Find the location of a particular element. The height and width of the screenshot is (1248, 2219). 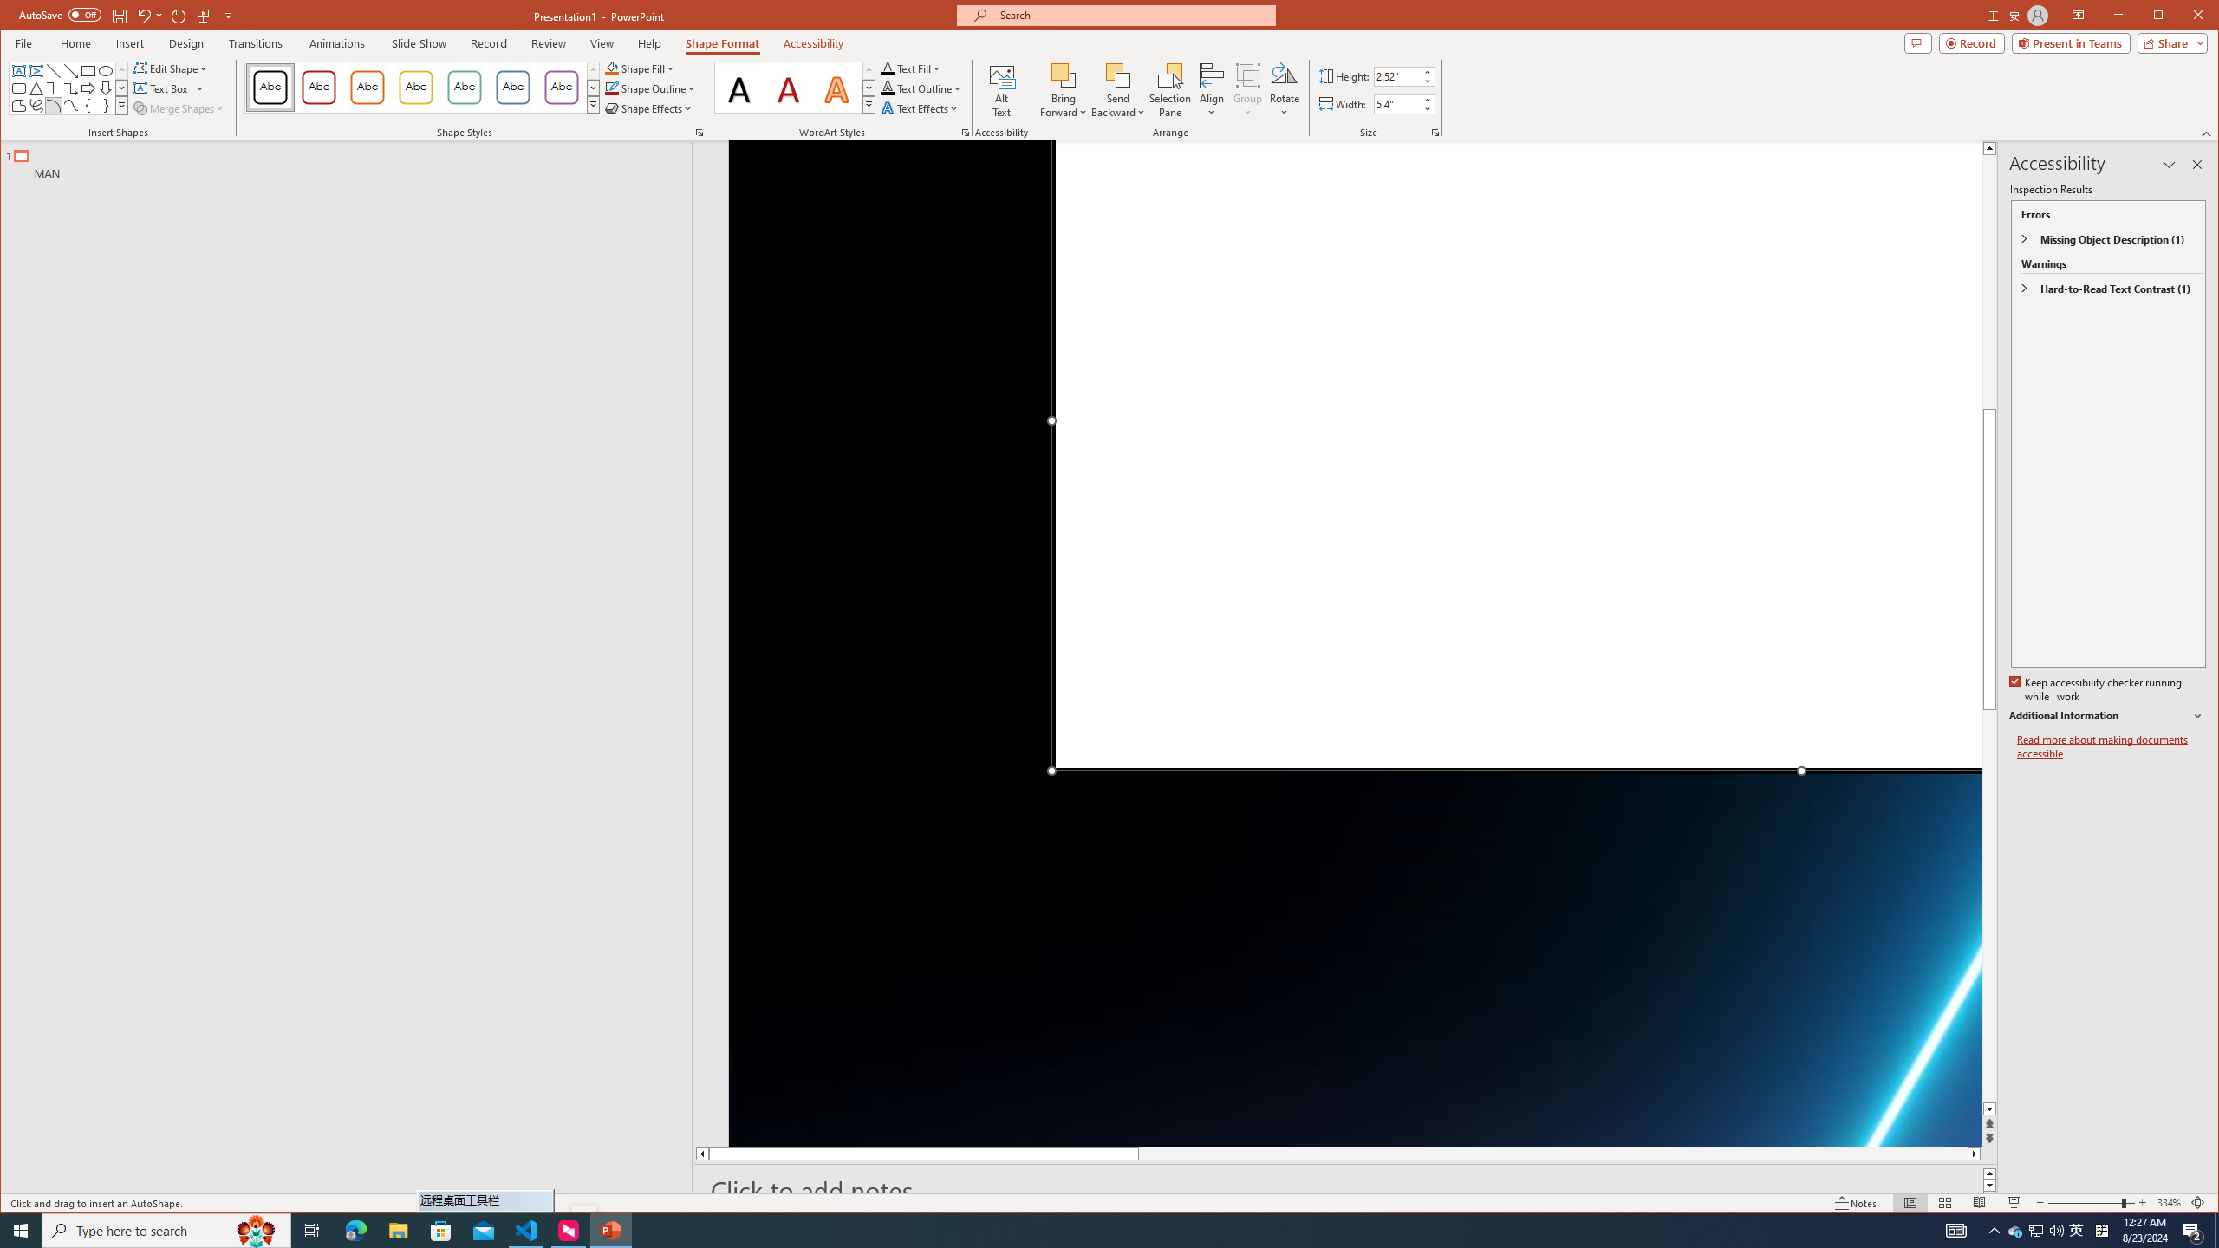

Selection Pane... is located at coordinates (2035, 1231).